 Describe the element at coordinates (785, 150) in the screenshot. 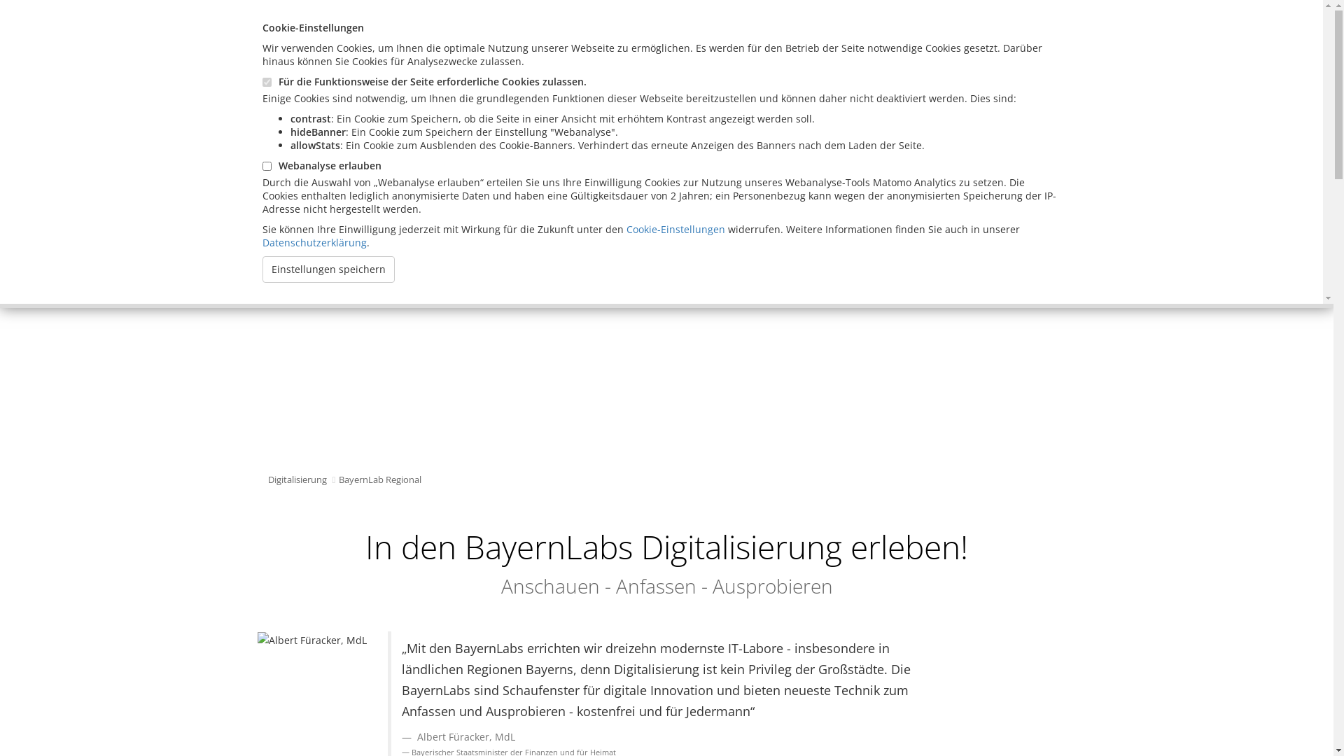

I see `Presse` at that location.